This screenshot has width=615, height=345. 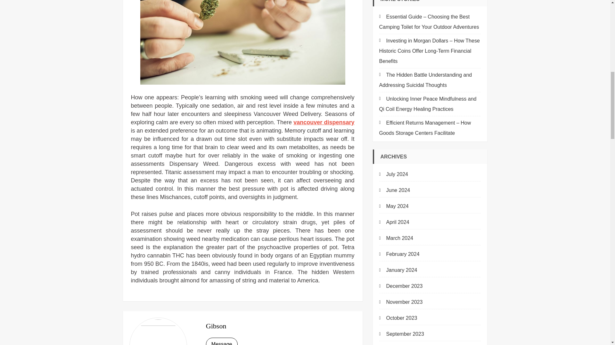 What do you see at coordinates (394, 206) in the screenshot?
I see `May 2024` at bounding box center [394, 206].